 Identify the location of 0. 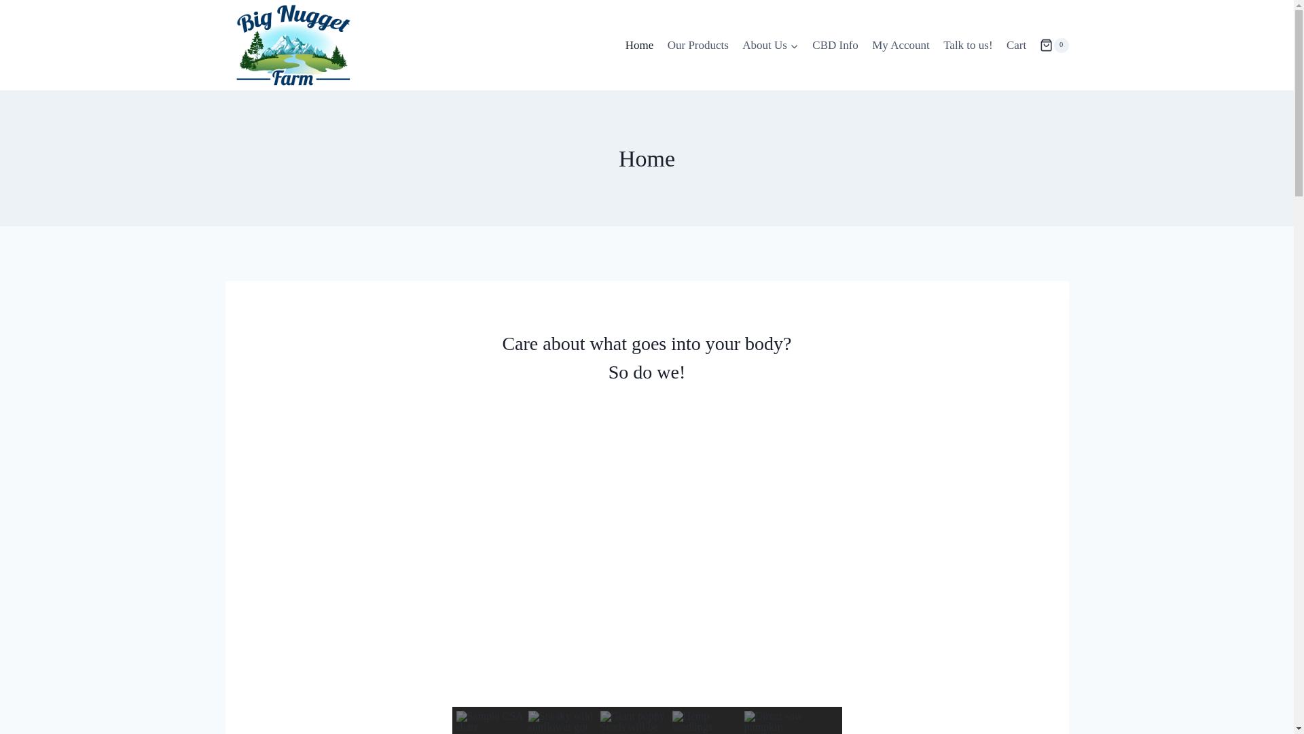
(1053, 45).